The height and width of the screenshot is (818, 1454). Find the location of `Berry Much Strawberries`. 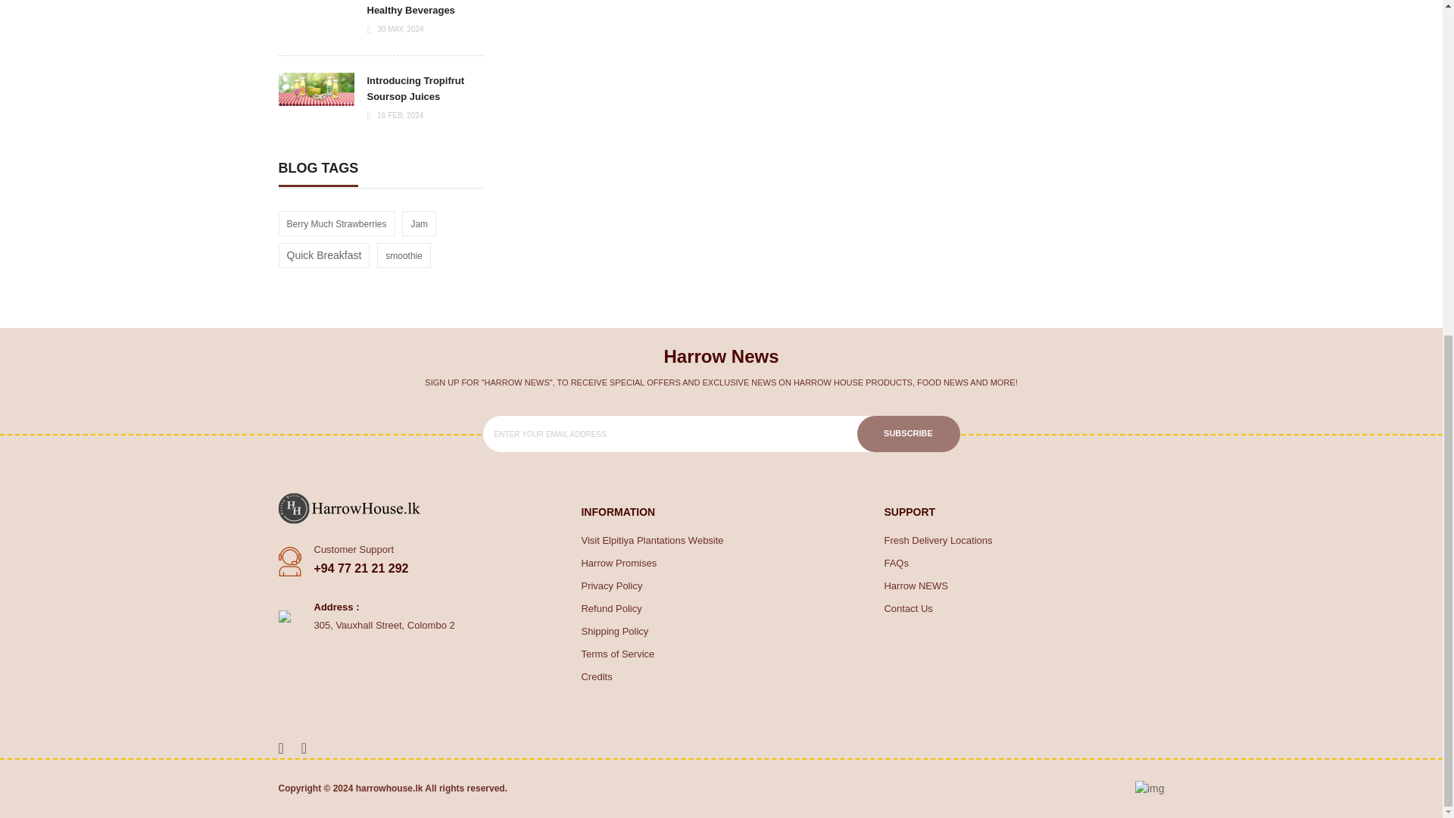

Berry Much Strawberries is located at coordinates (336, 224).